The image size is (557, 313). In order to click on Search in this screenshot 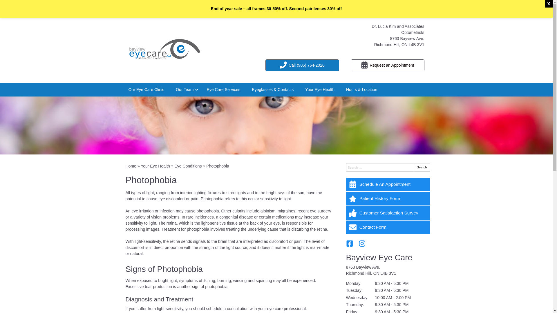, I will do `click(422, 168)`.